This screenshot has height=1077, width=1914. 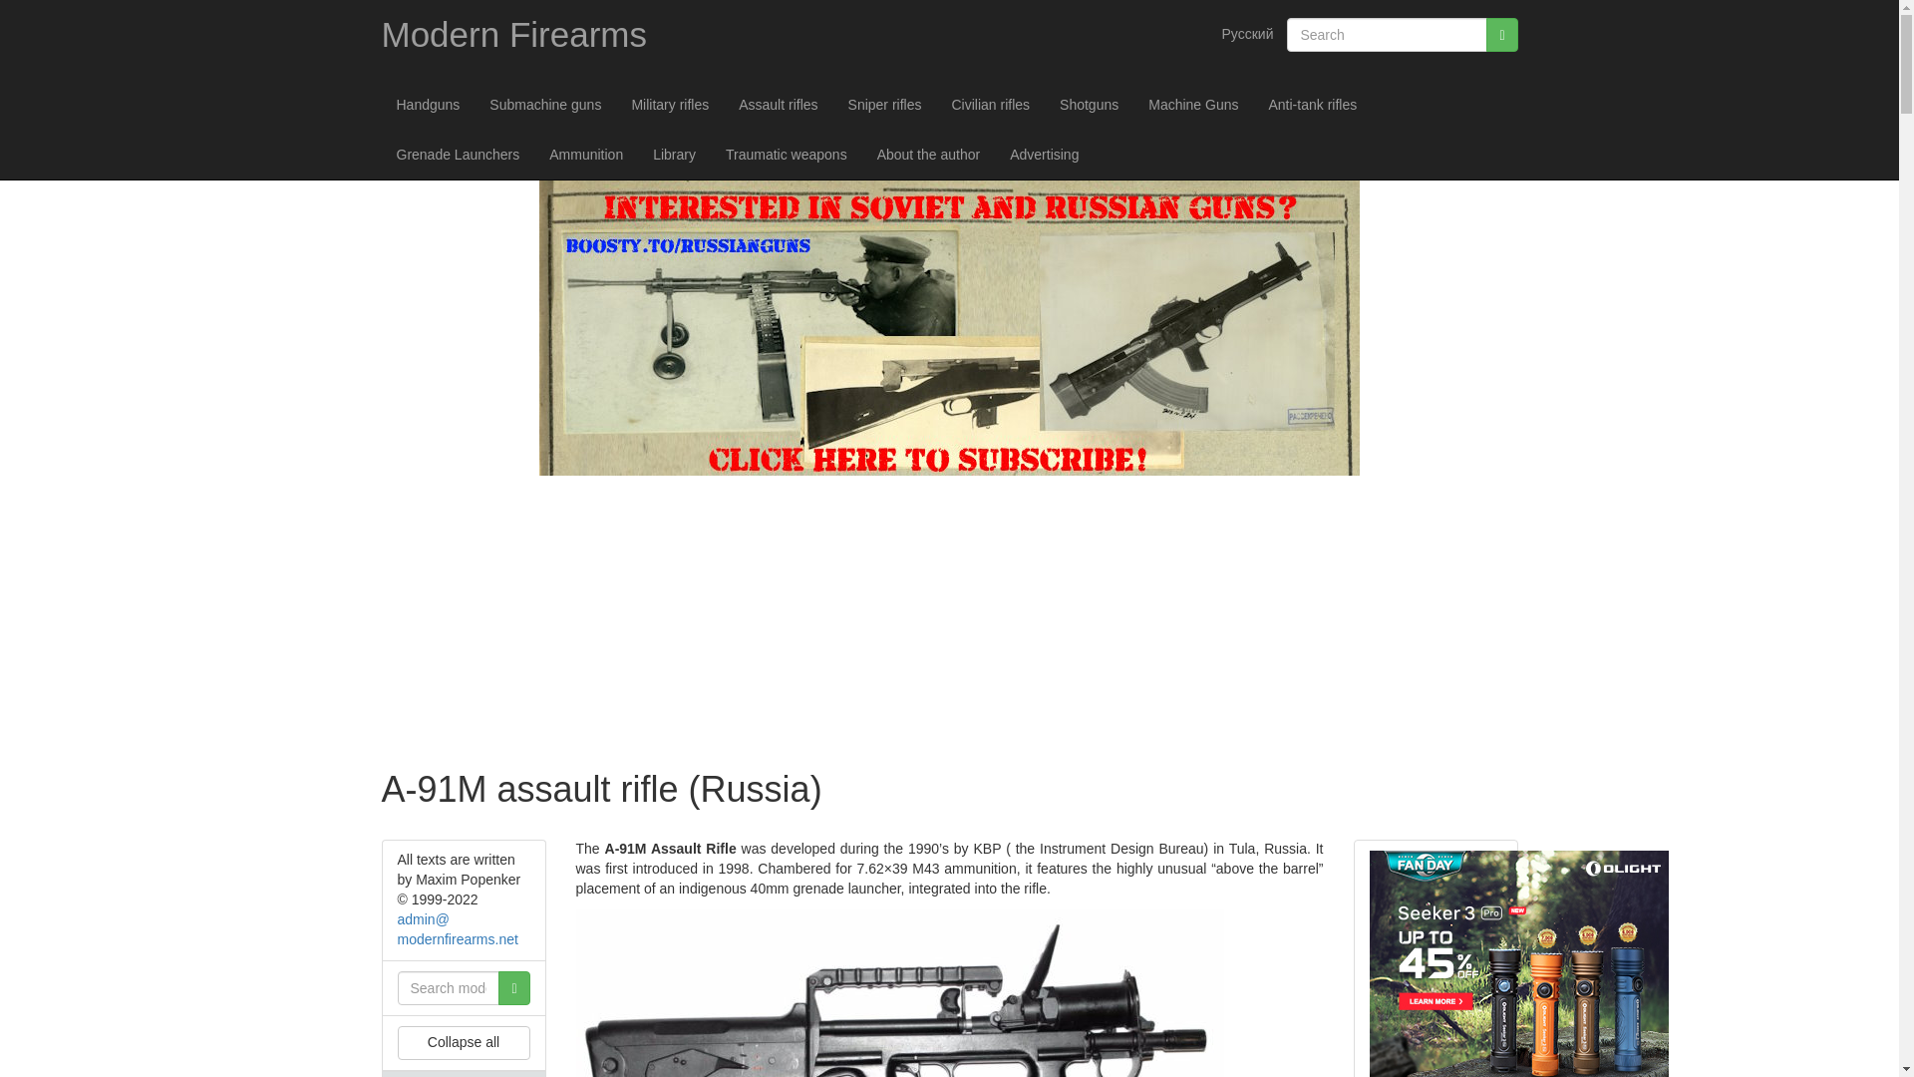 I want to click on Modern Firearms, so click(x=514, y=34).